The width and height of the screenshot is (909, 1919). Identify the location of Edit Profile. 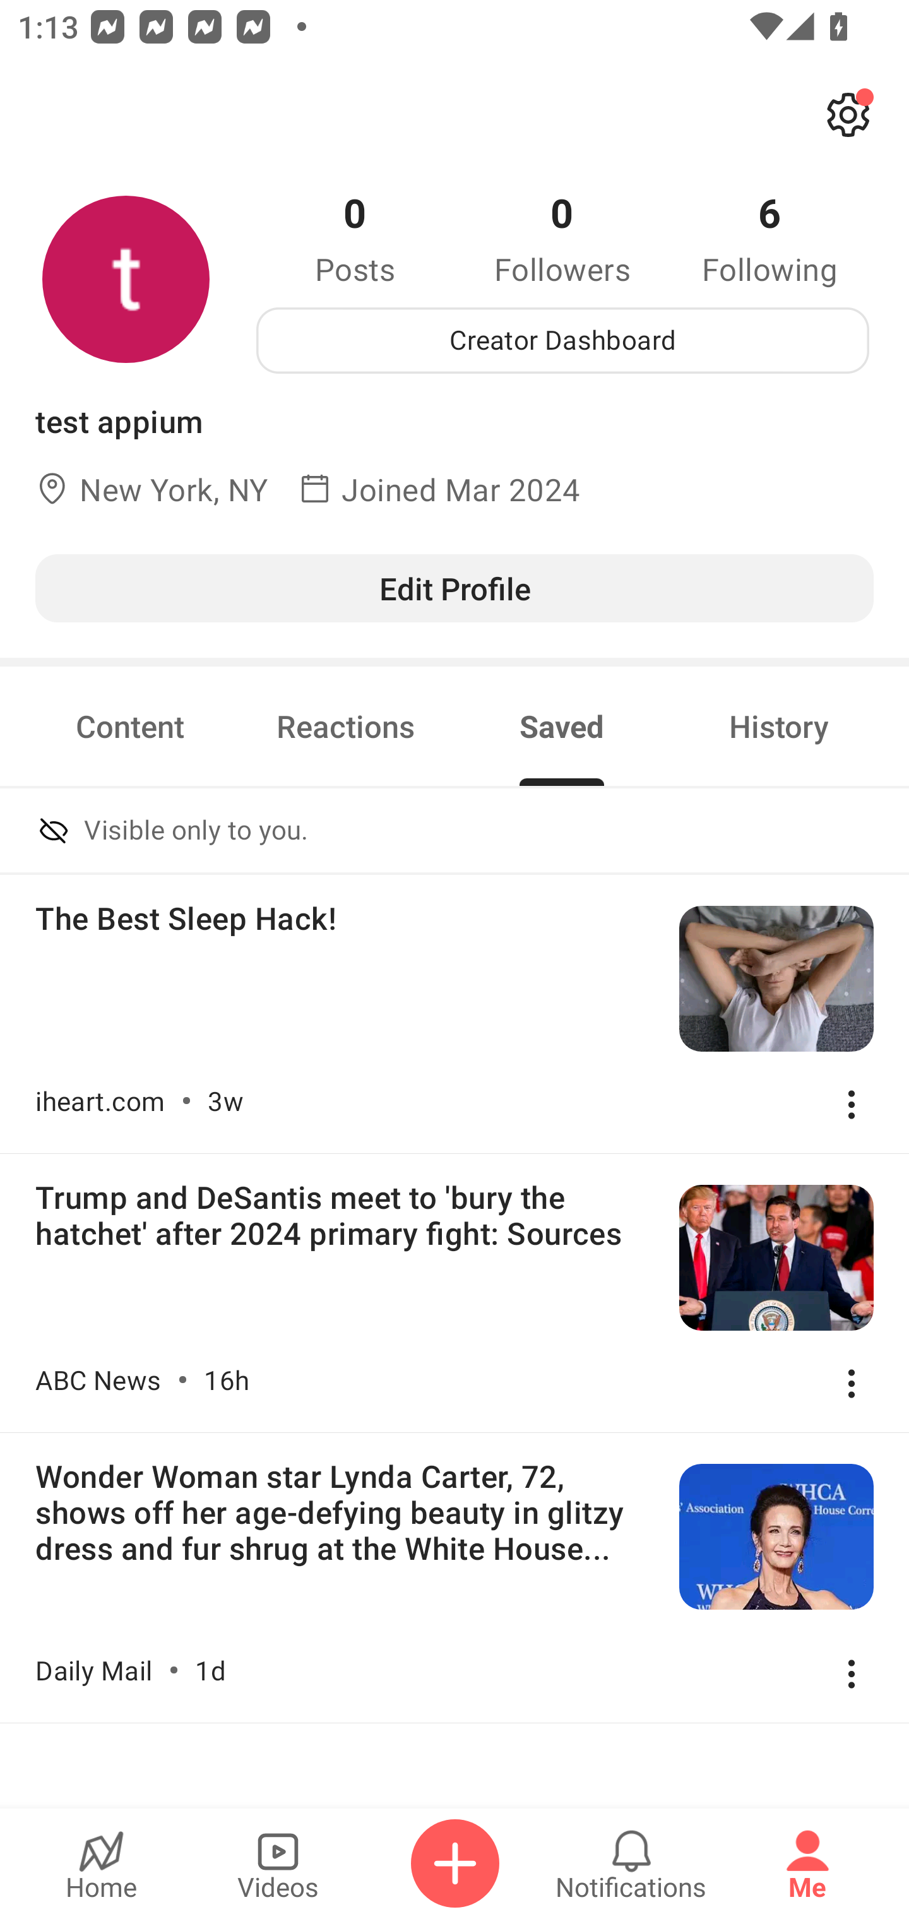
(454, 588).